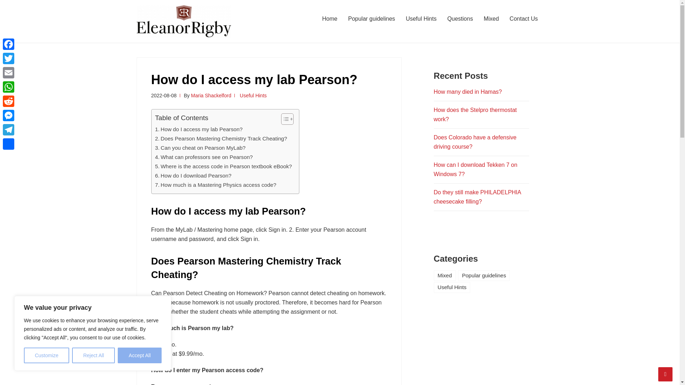 The image size is (685, 385). I want to click on How much is a Mastering Physics access code?, so click(215, 185).